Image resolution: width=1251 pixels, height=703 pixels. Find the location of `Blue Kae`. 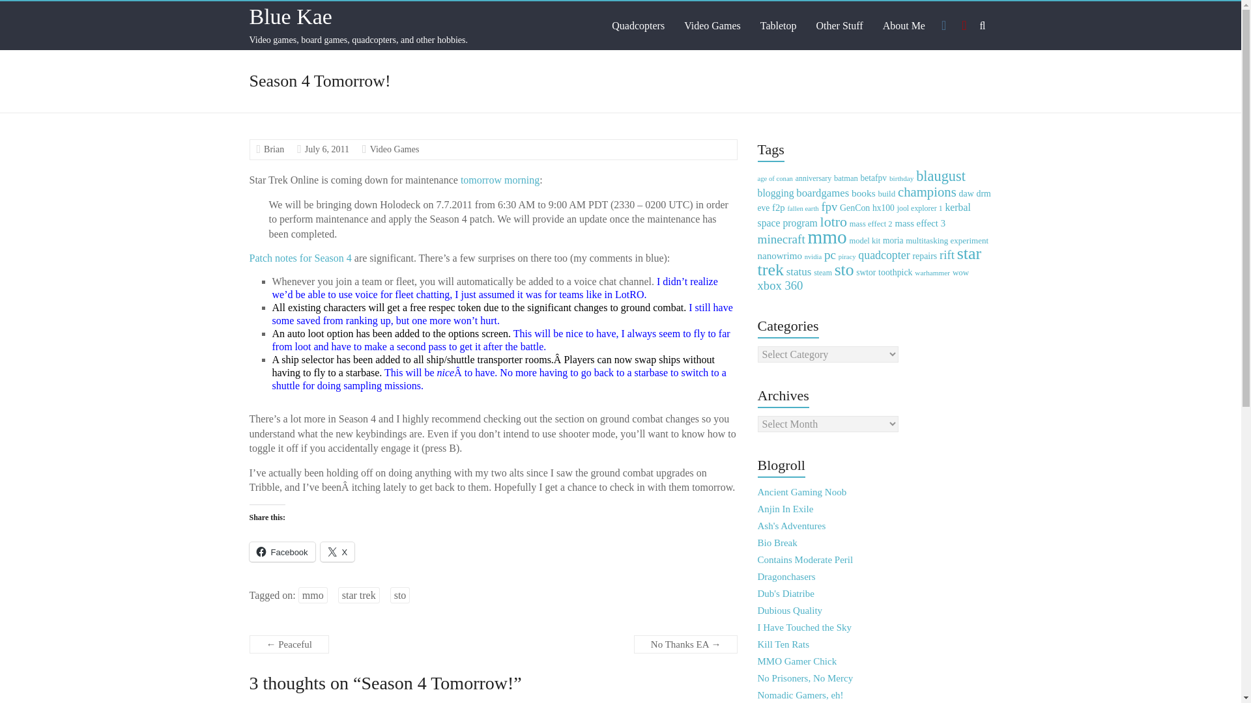

Blue Kae is located at coordinates (290, 16).